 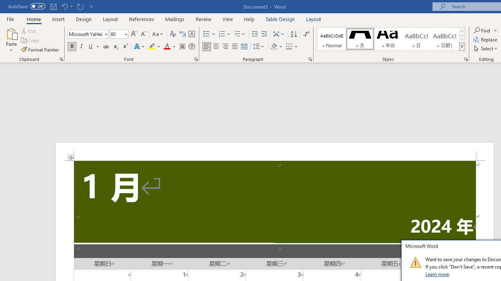 I want to click on Underline, so click(x=94, y=47).